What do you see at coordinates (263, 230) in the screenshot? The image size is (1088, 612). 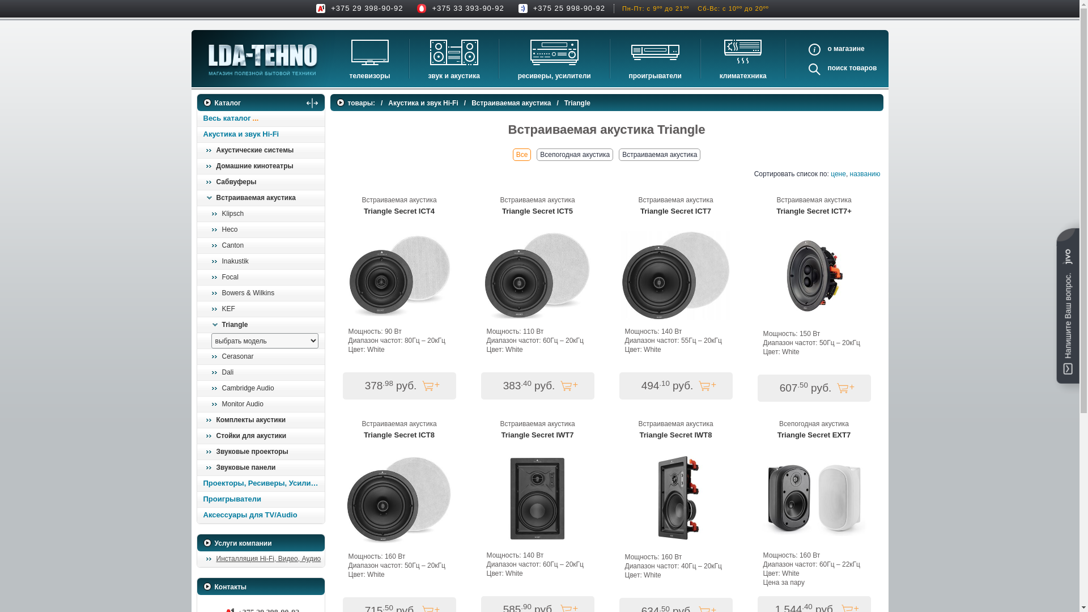 I see `Heco` at bounding box center [263, 230].